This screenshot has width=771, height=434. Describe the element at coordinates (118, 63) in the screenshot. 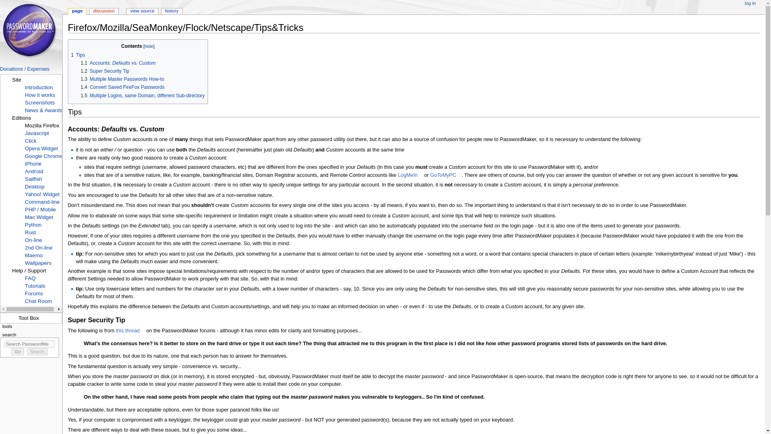

I see `1.1 Accounts: Defaults vs. Custom` at that location.